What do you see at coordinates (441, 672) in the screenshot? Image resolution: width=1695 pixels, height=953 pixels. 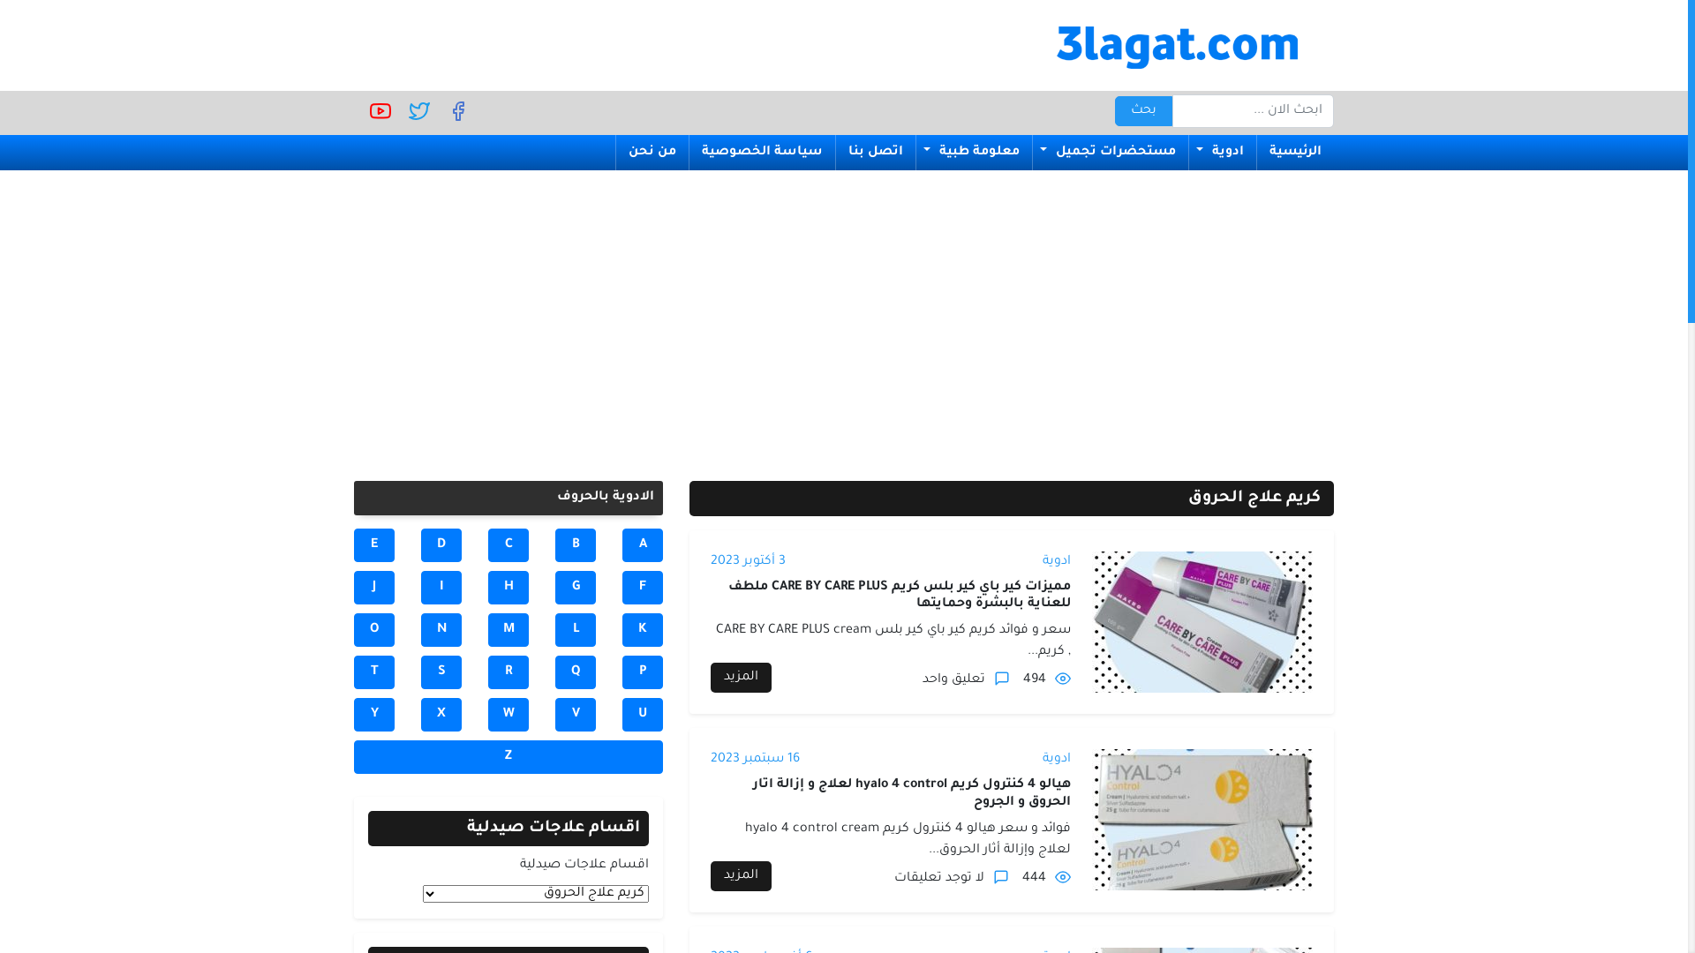 I see `S` at bounding box center [441, 672].